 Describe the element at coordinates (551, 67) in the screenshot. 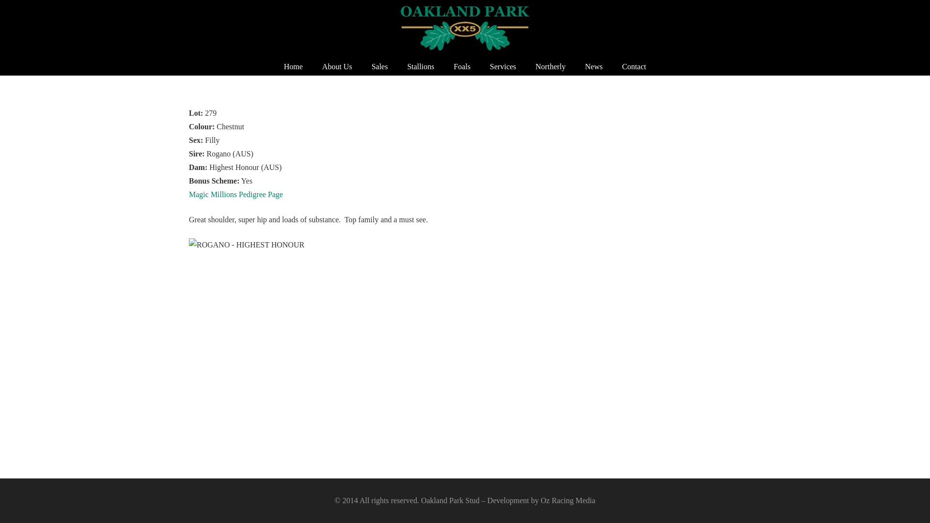

I see `Northerly` at that location.